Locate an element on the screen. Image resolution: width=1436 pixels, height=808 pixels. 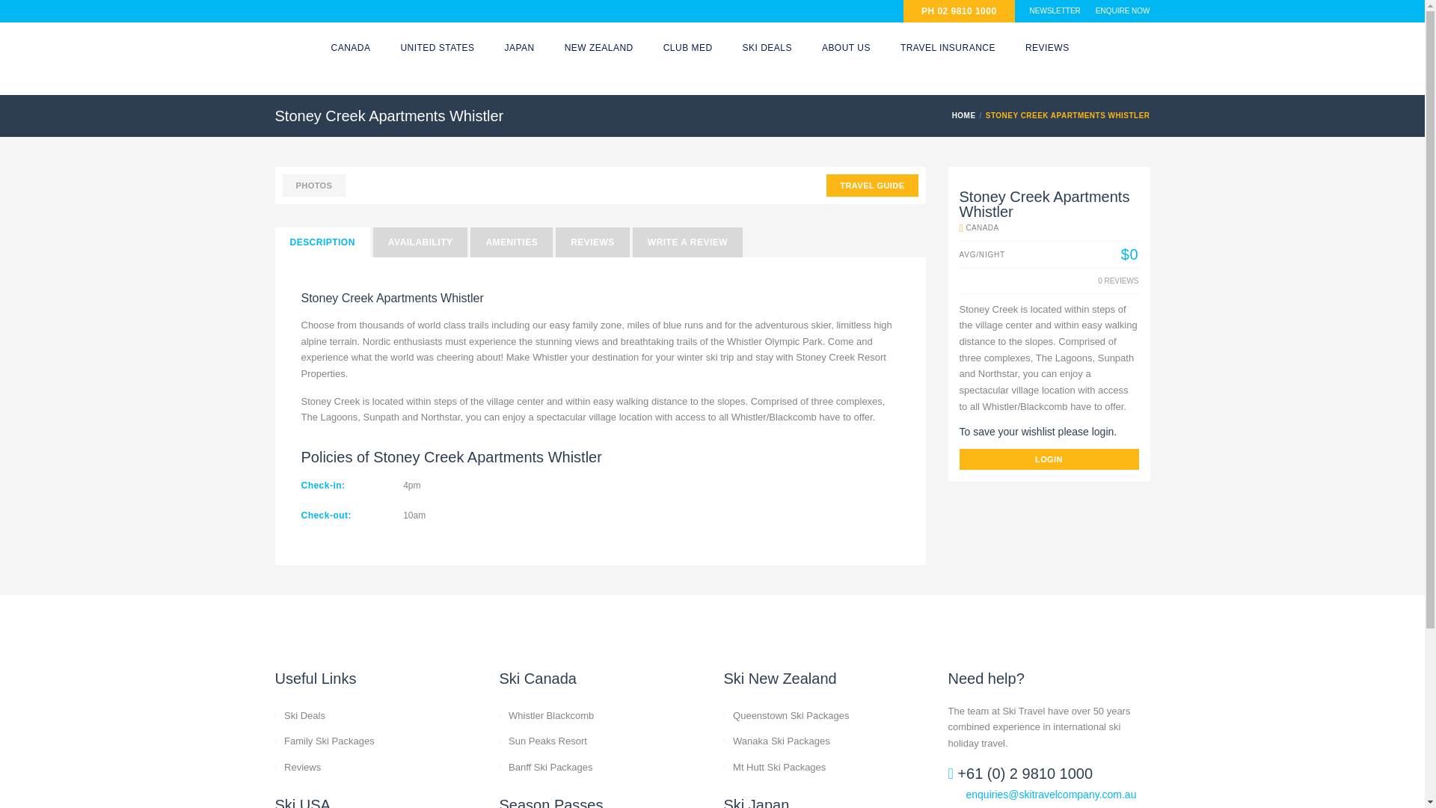
PH 02 9810 1000 is located at coordinates (959, 11).